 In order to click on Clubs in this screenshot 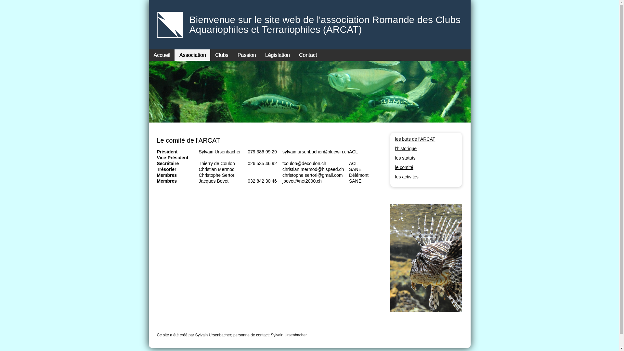, I will do `click(222, 55)`.